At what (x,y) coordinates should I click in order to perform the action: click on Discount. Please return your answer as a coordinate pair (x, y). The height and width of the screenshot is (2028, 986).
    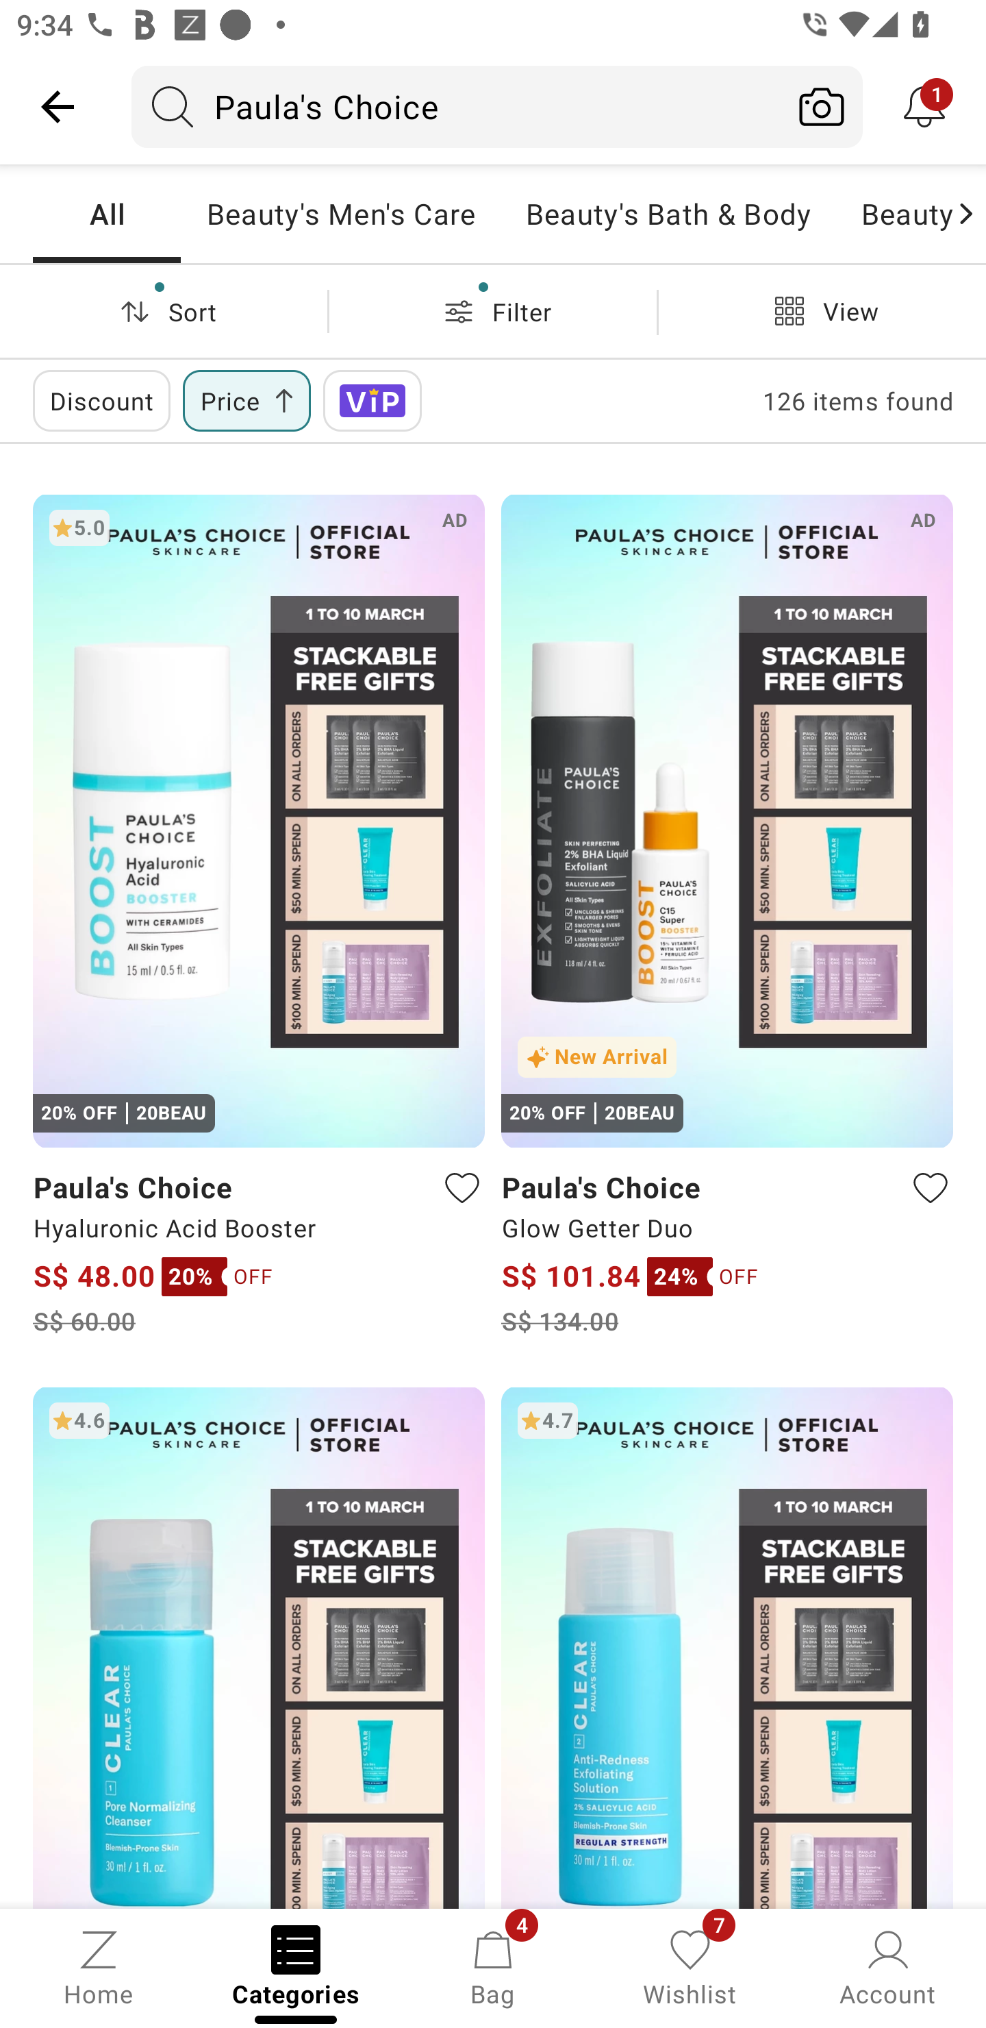
    Looking at the image, I should click on (101, 400).